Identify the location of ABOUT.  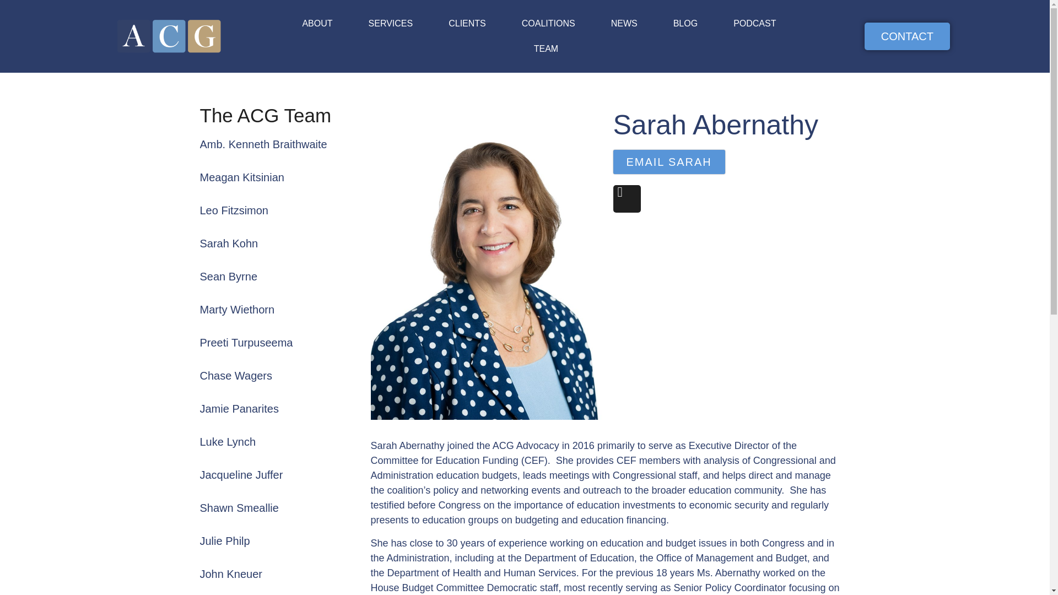
(317, 23).